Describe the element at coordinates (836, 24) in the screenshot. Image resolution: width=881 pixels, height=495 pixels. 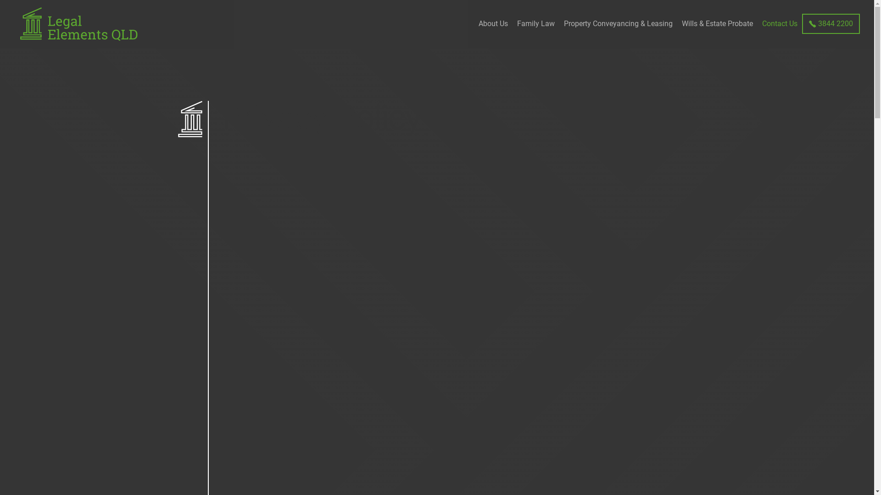
I see `3844 2200` at that location.